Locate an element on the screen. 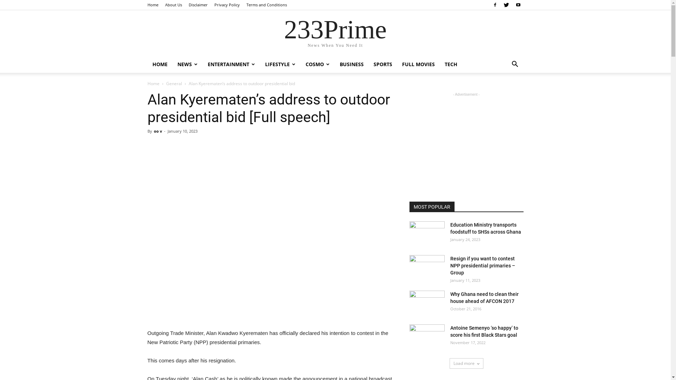  COSMO is located at coordinates (318, 64).